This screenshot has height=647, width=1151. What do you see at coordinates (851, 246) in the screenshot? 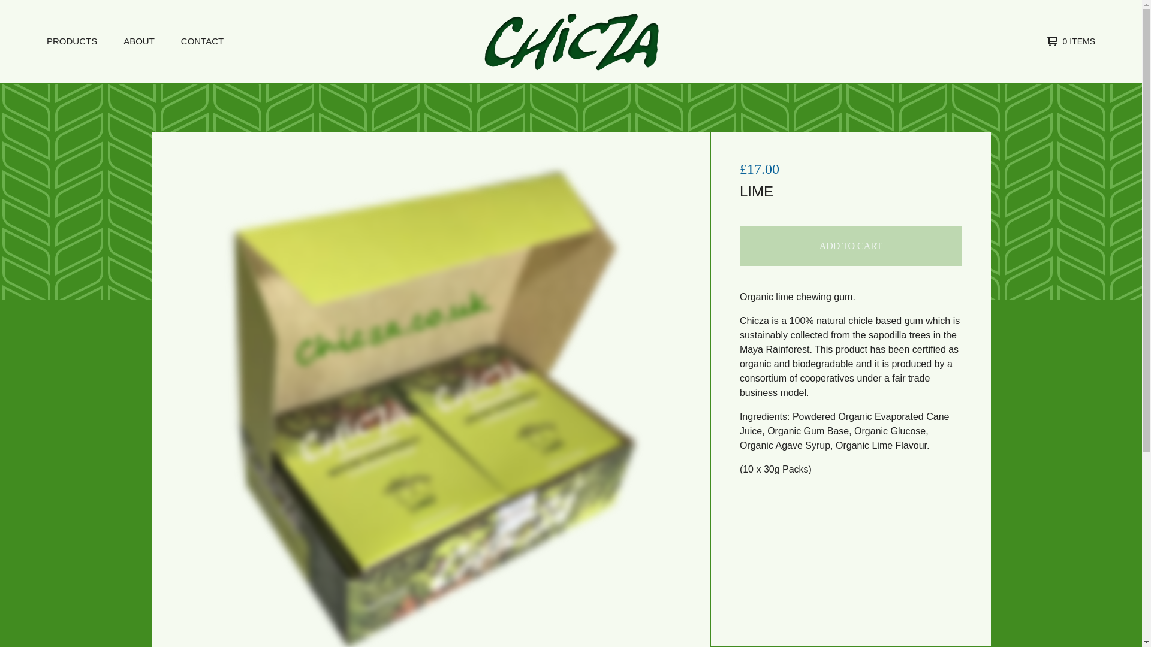
I see `Add to Cart` at bounding box center [851, 246].